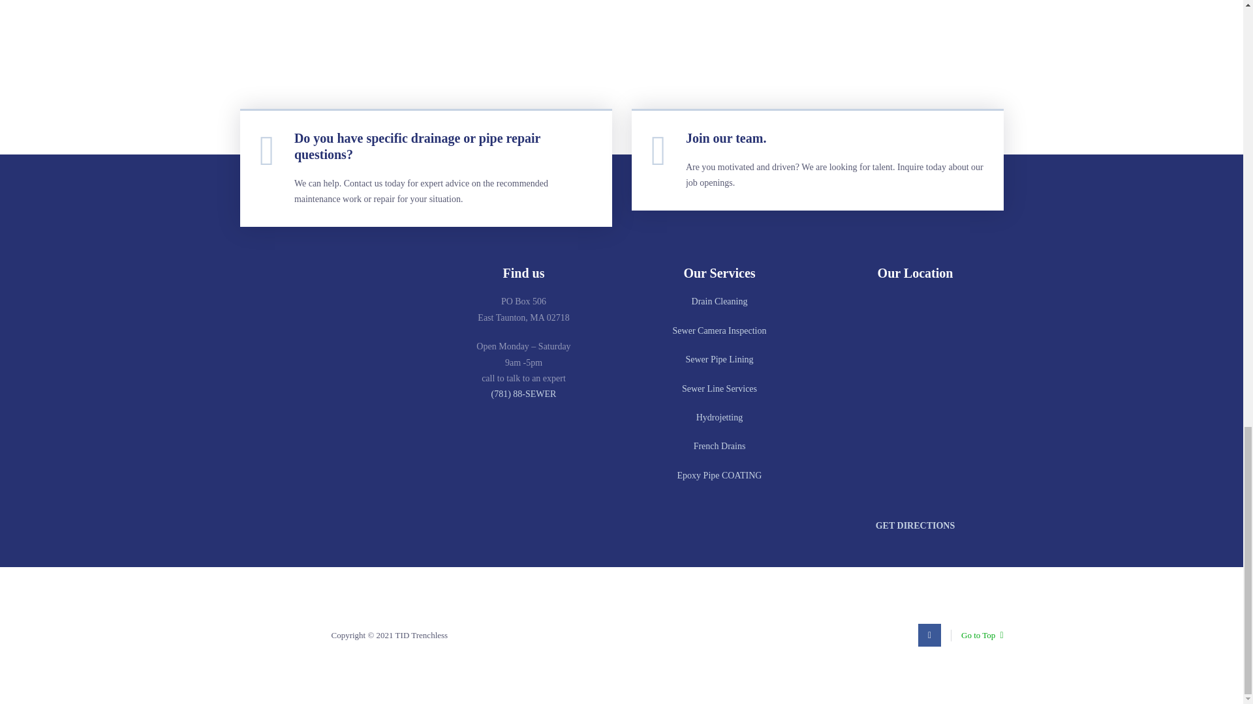 Image resolution: width=1253 pixels, height=704 pixels. Describe the element at coordinates (719, 389) in the screenshot. I see `Sewer Line Services` at that location.